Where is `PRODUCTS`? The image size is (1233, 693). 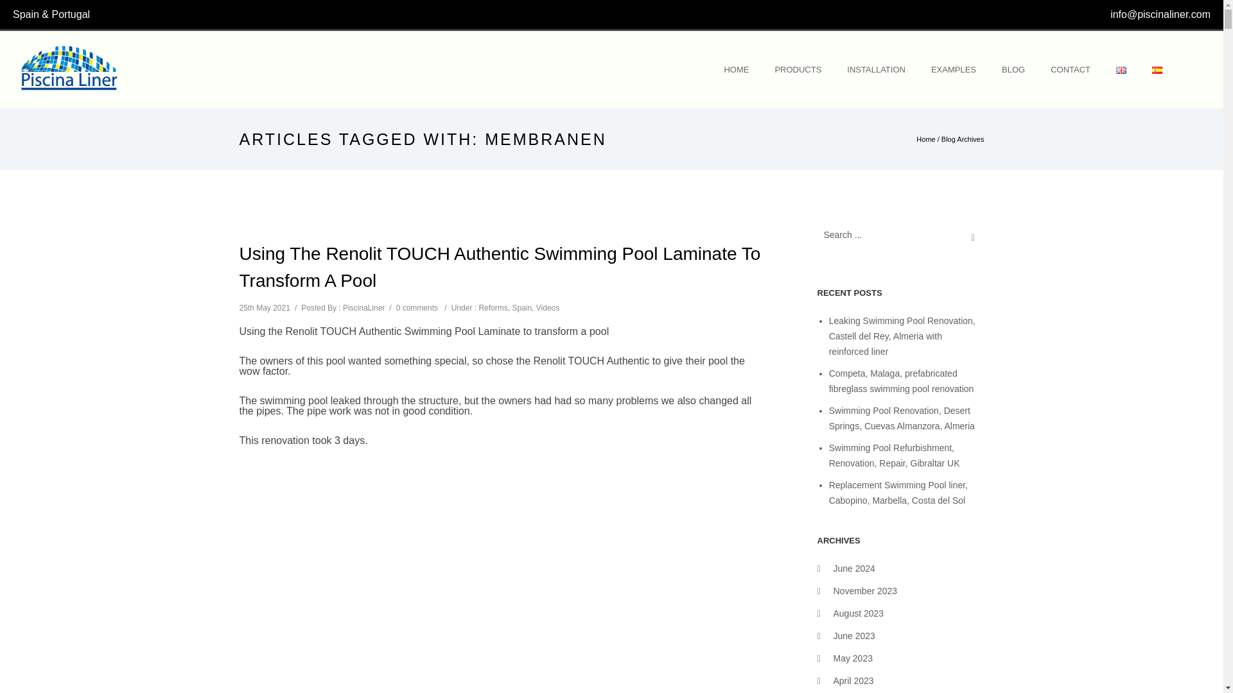
PRODUCTS is located at coordinates (798, 69).